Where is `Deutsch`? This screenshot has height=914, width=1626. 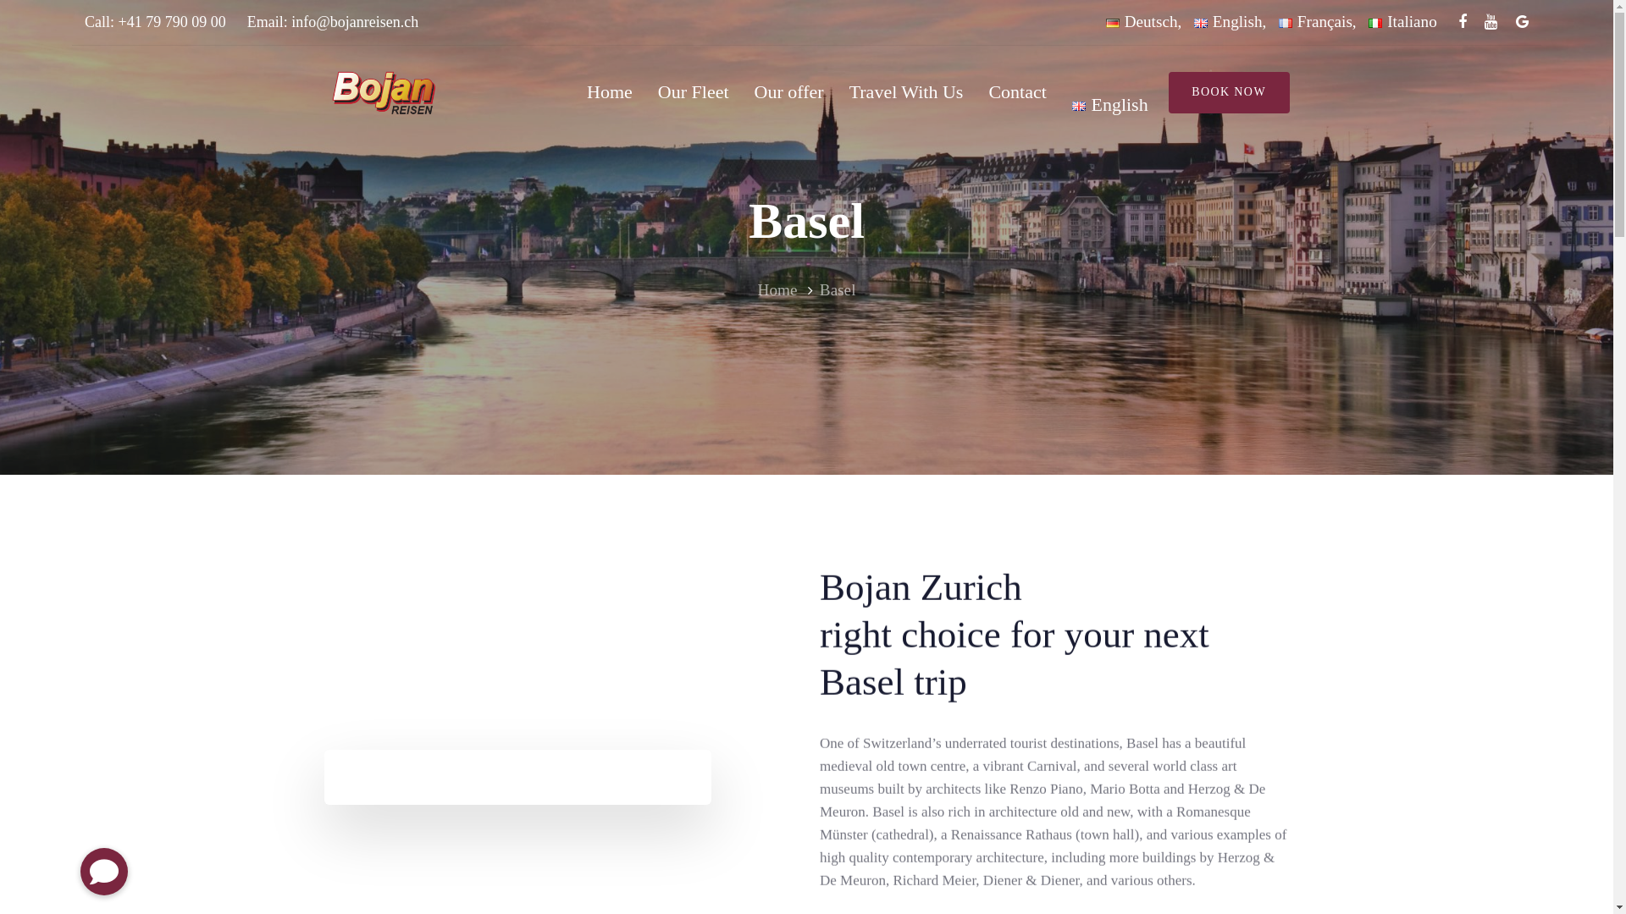 Deutsch is located at coordinates (1142, 22).